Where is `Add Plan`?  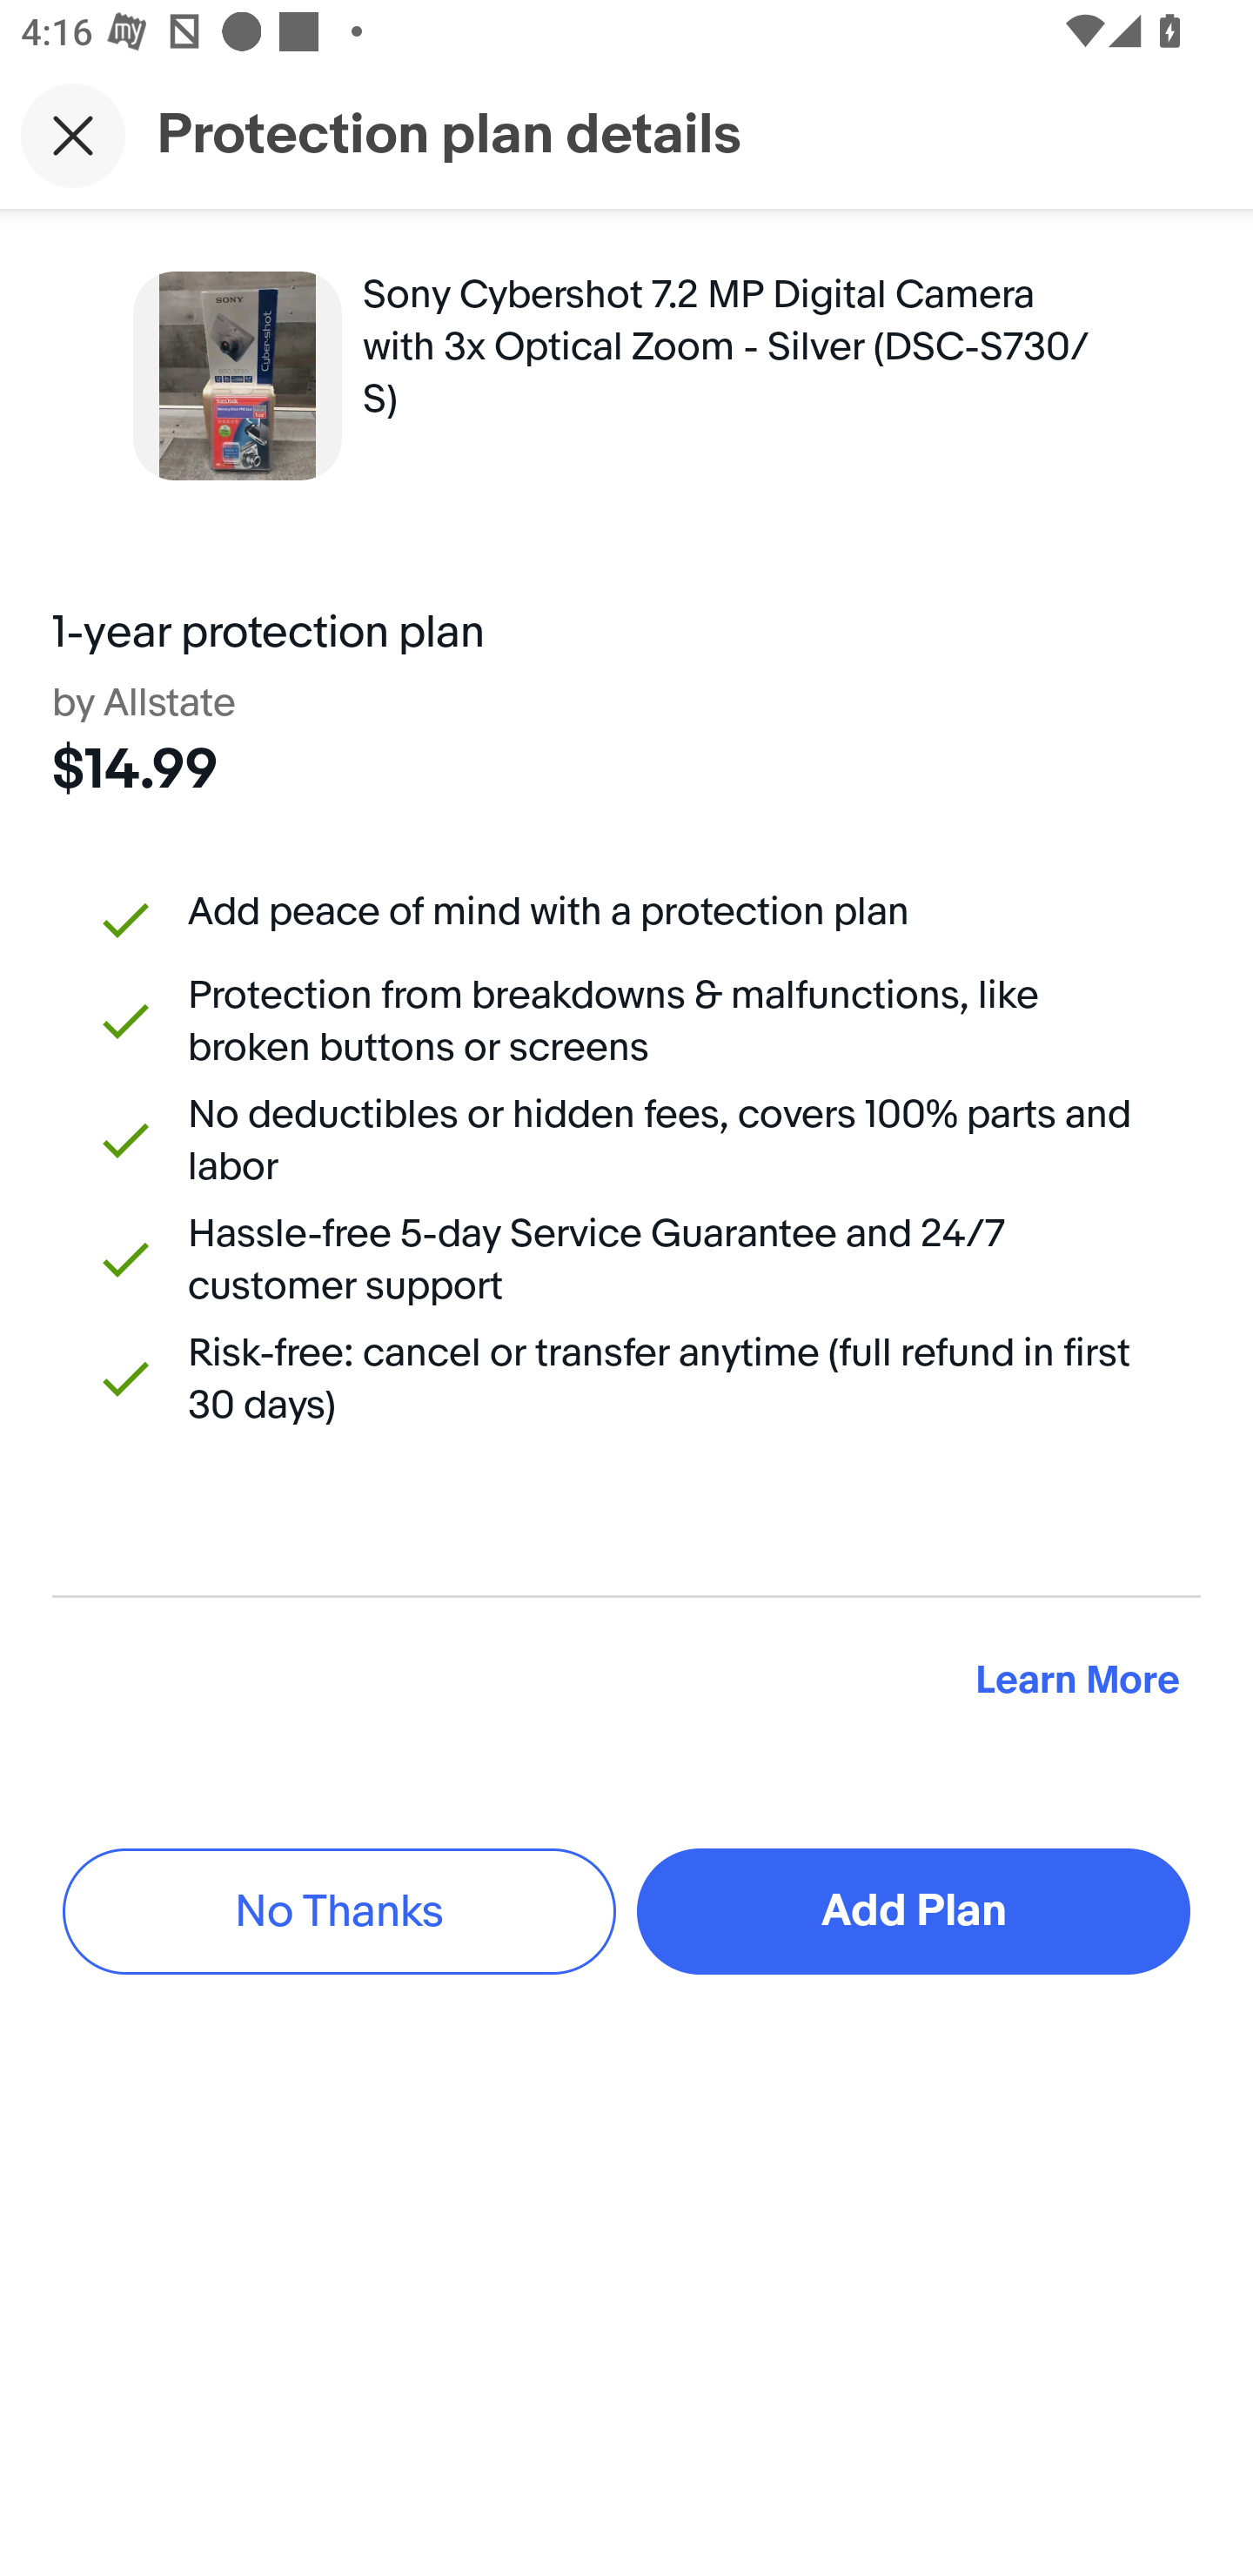 Add Plan is located at coordinates (914, 1913).